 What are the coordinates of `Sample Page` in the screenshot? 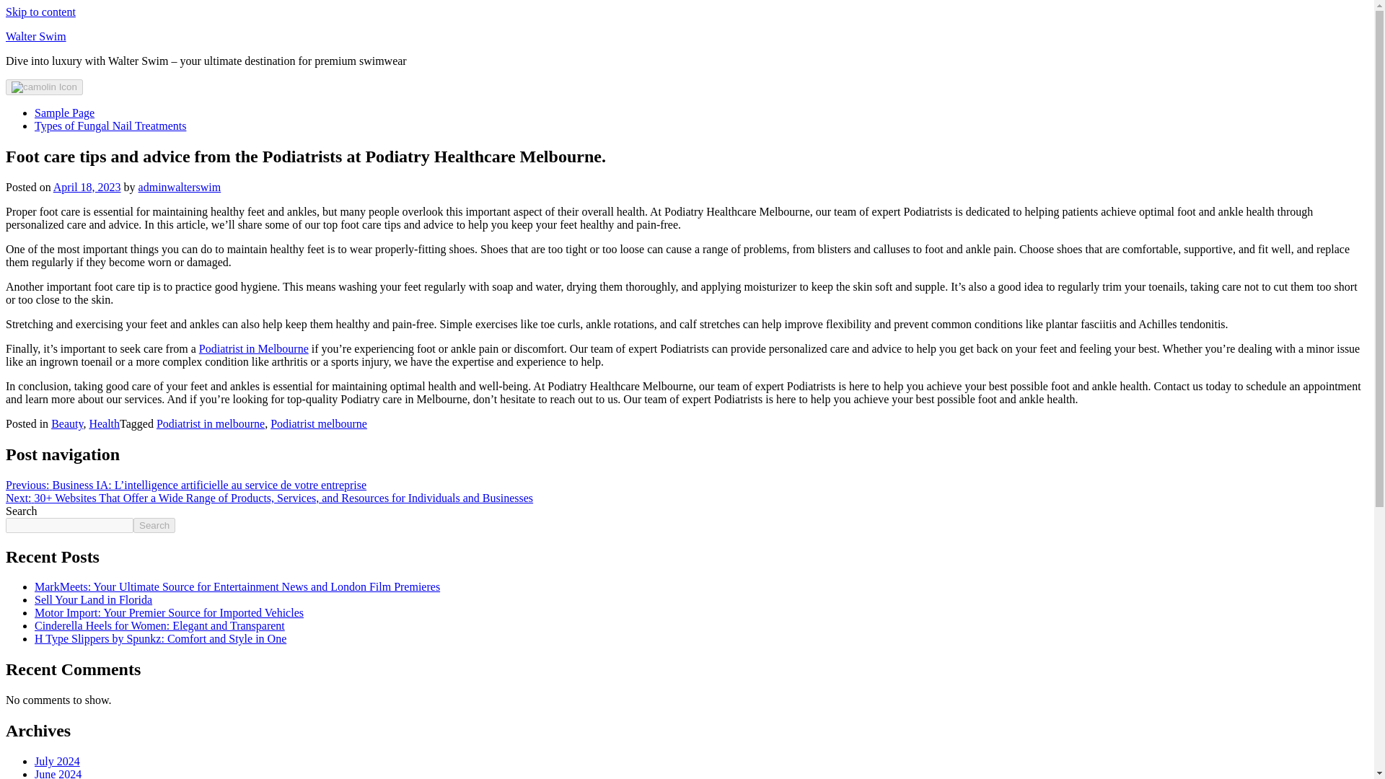 It's located at (64, 113).